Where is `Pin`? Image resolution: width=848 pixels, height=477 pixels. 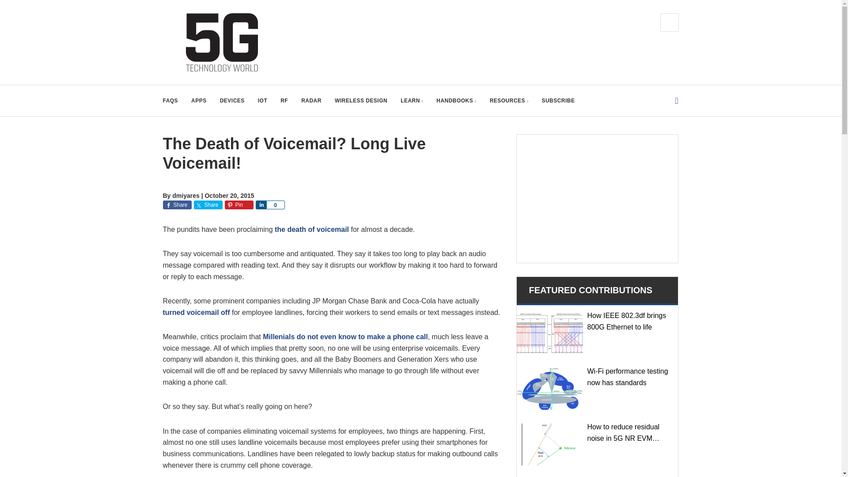
Pin is located at coordinates (238, 205).